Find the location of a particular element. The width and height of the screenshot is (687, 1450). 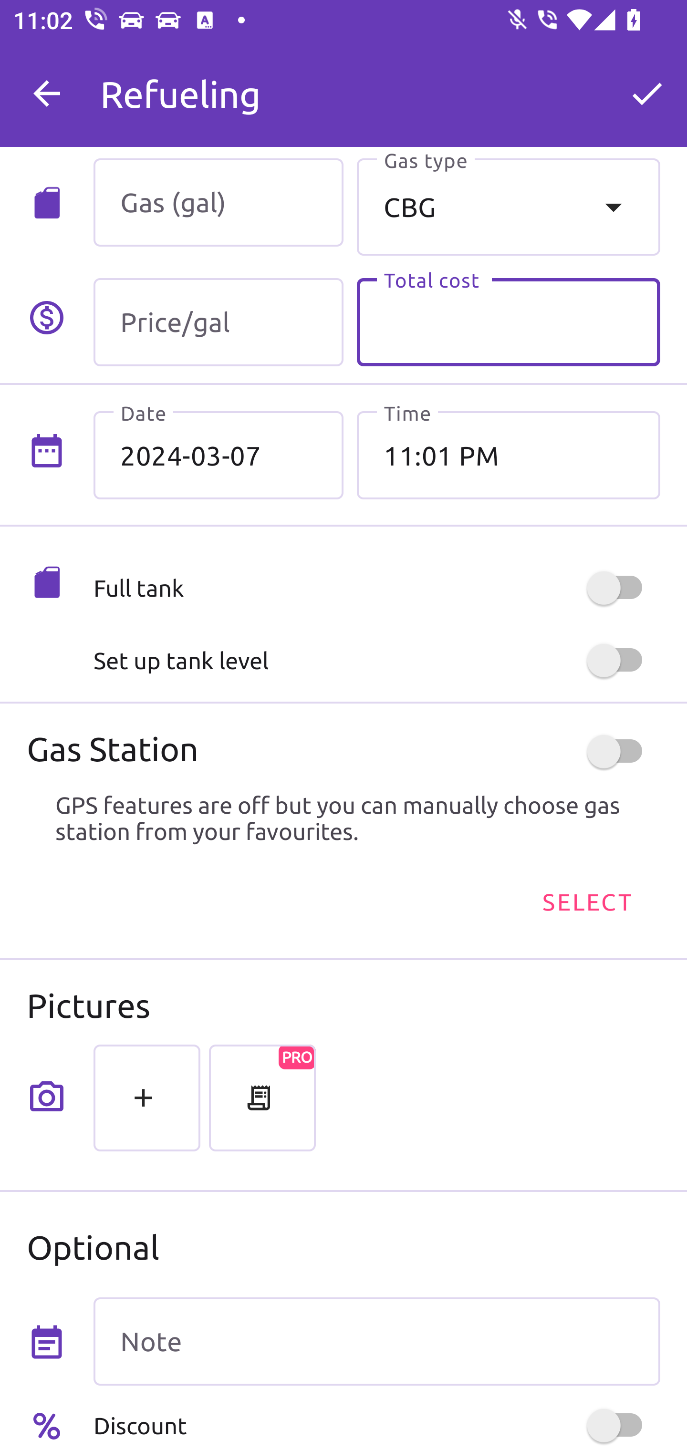

Total cost  is located at coordinates (508, 322).